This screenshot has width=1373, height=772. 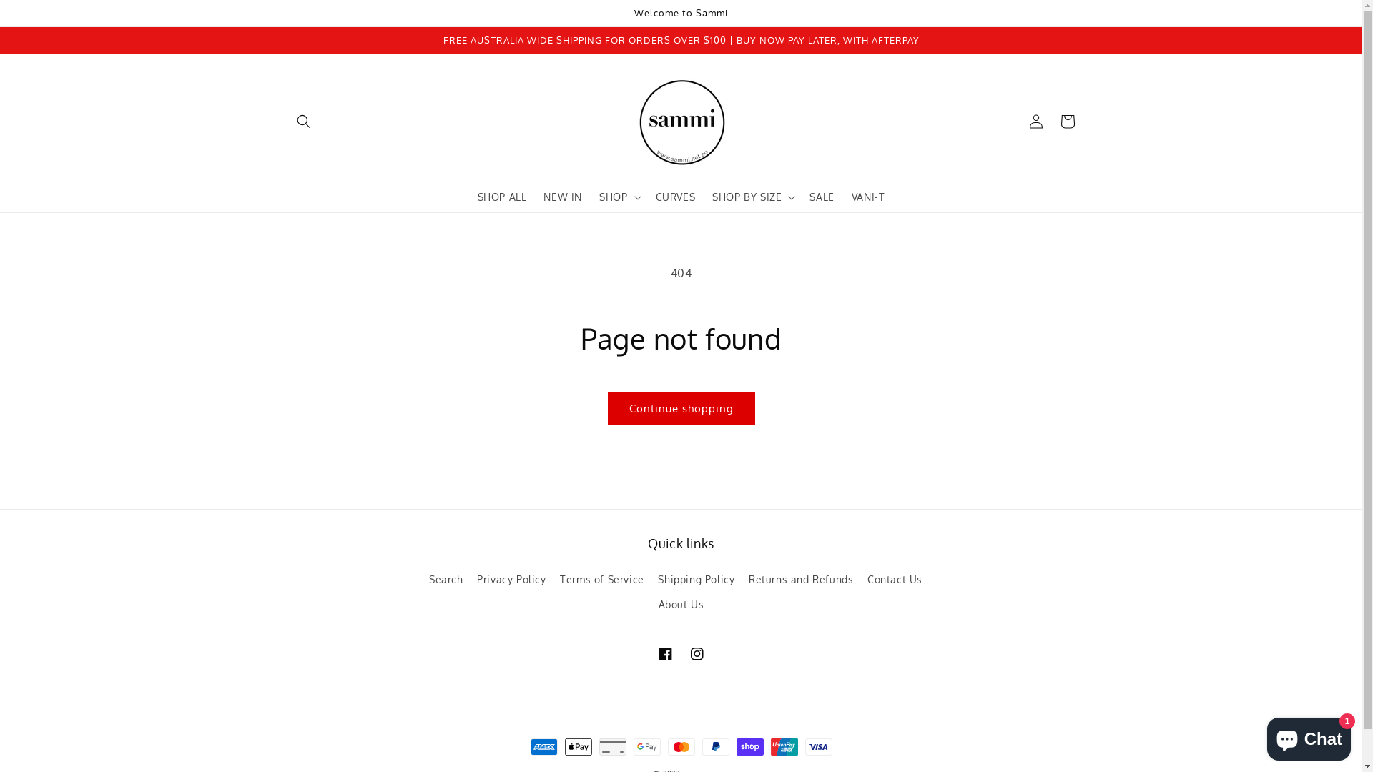 I want to click on SHOP ALL, so click(x=502, y=197).